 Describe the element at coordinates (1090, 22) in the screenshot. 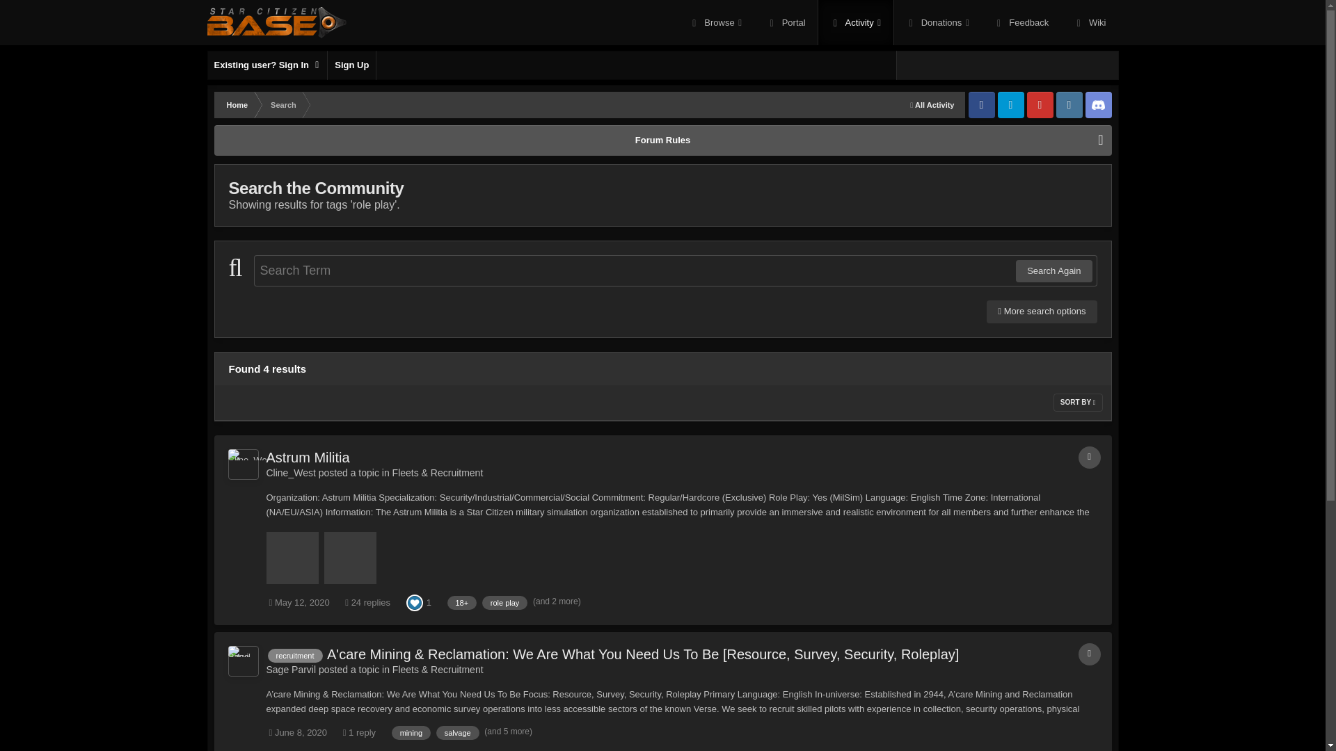

I see `Wiki` at that location.